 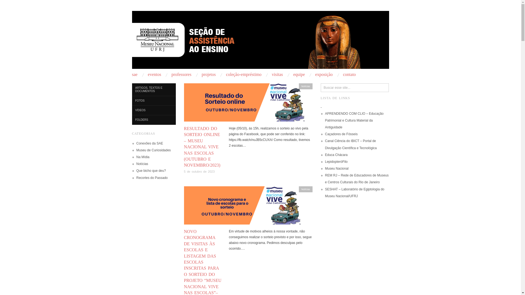 I want to click on Museu Nacional - SAE, so click(x=260, y=39).